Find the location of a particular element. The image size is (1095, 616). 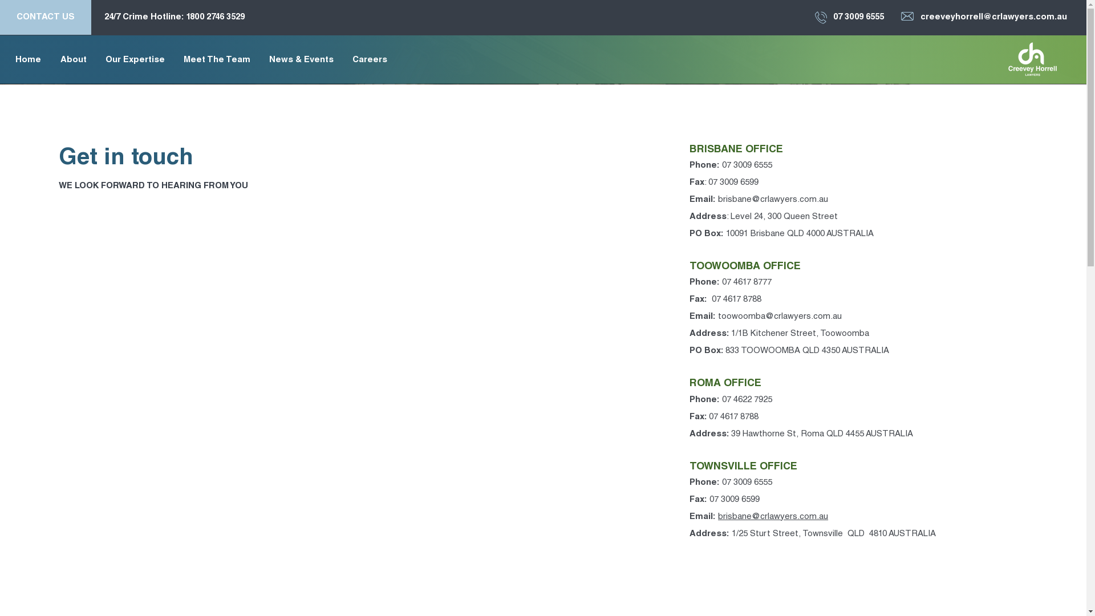

brisbane@crlawyers.com.au is located at coordinates (773, 200).